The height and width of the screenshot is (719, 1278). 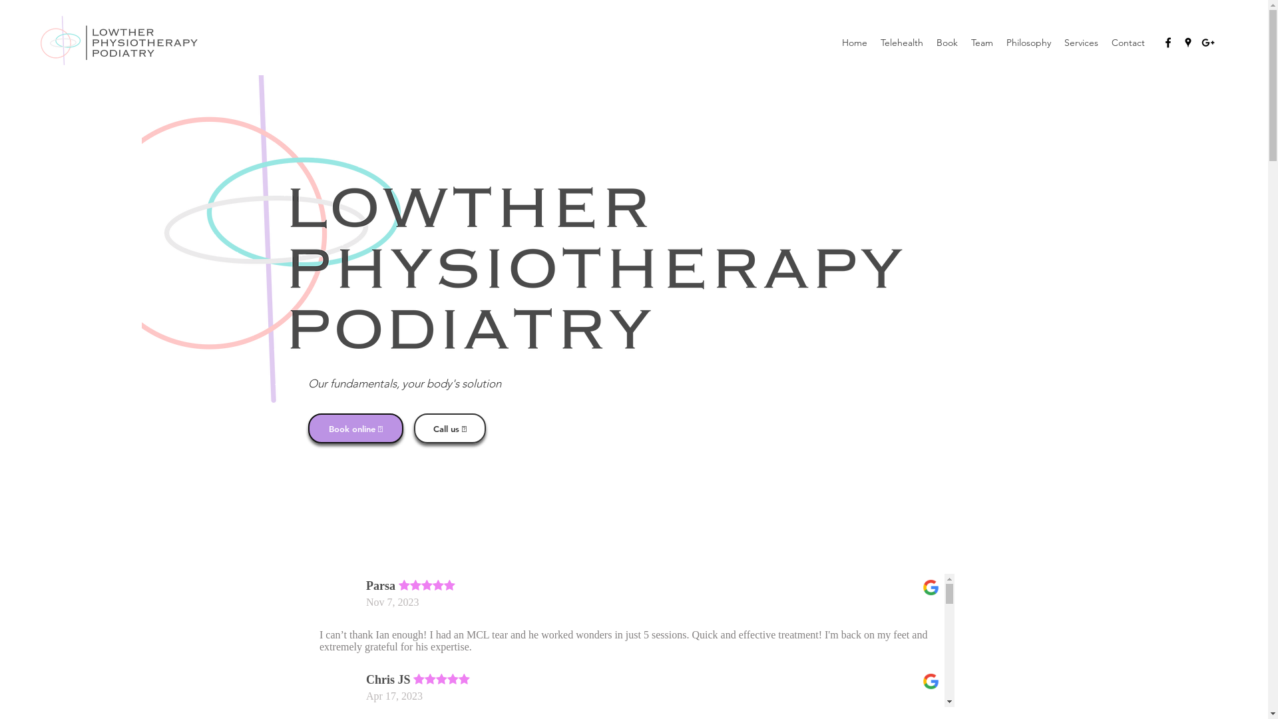 What do you see at coordinates (982, 43) in the screenshot?
I see `Team` at bounding box center [982, 43].